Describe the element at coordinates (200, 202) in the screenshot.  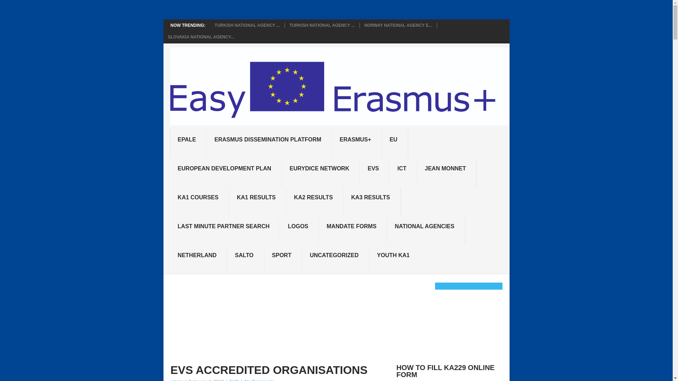
I see `KA1 COURSES` at that location.